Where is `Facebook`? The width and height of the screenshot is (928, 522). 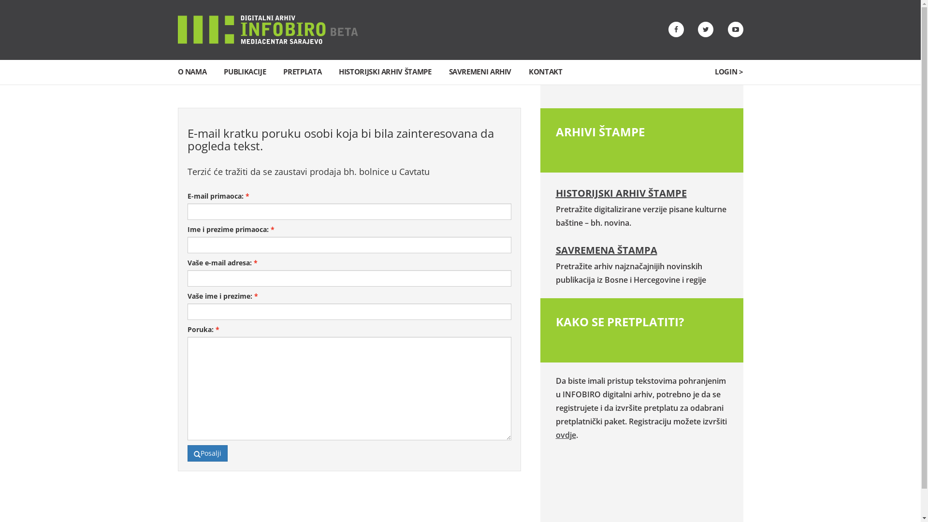 Facebook is located at coordinates (676, 29).